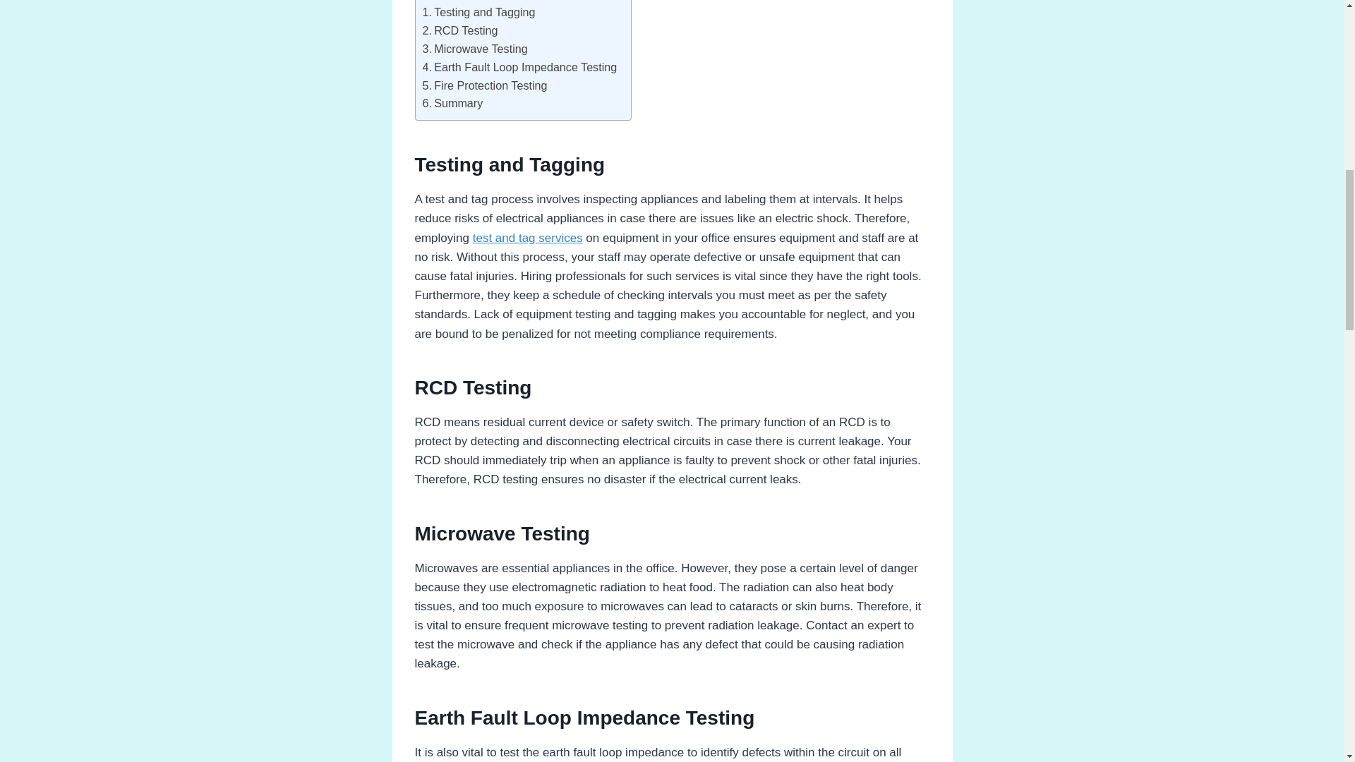 The width and height of the screenshot is (1355, 762). I want to click on Earth Fault Loop Impedance Testing, so click(519, 68).